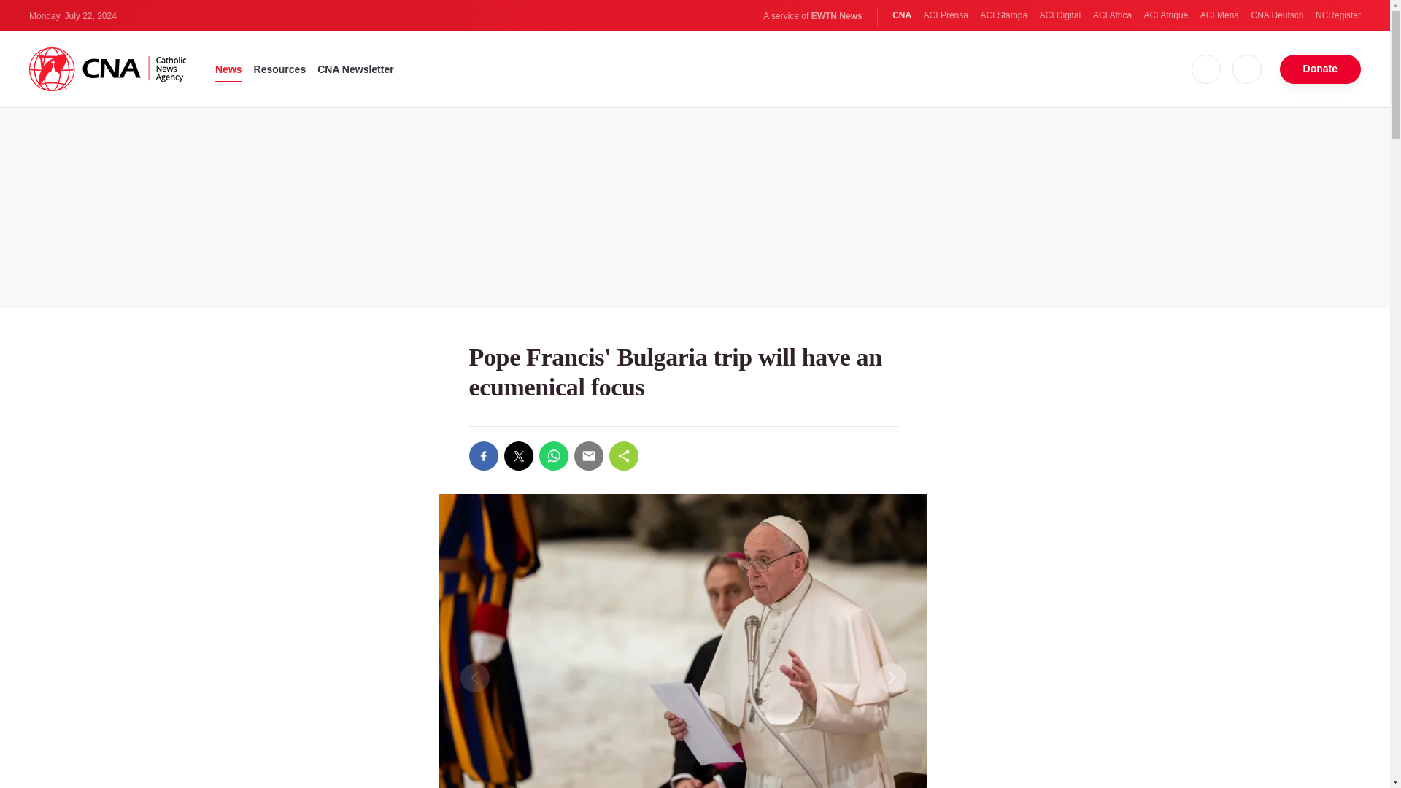 Image resolution: width=1401 pixels, height=788 pixels. Describe the element at coordinates (1112, 15) in the screenshot. I see `ACI Africa` at that location.